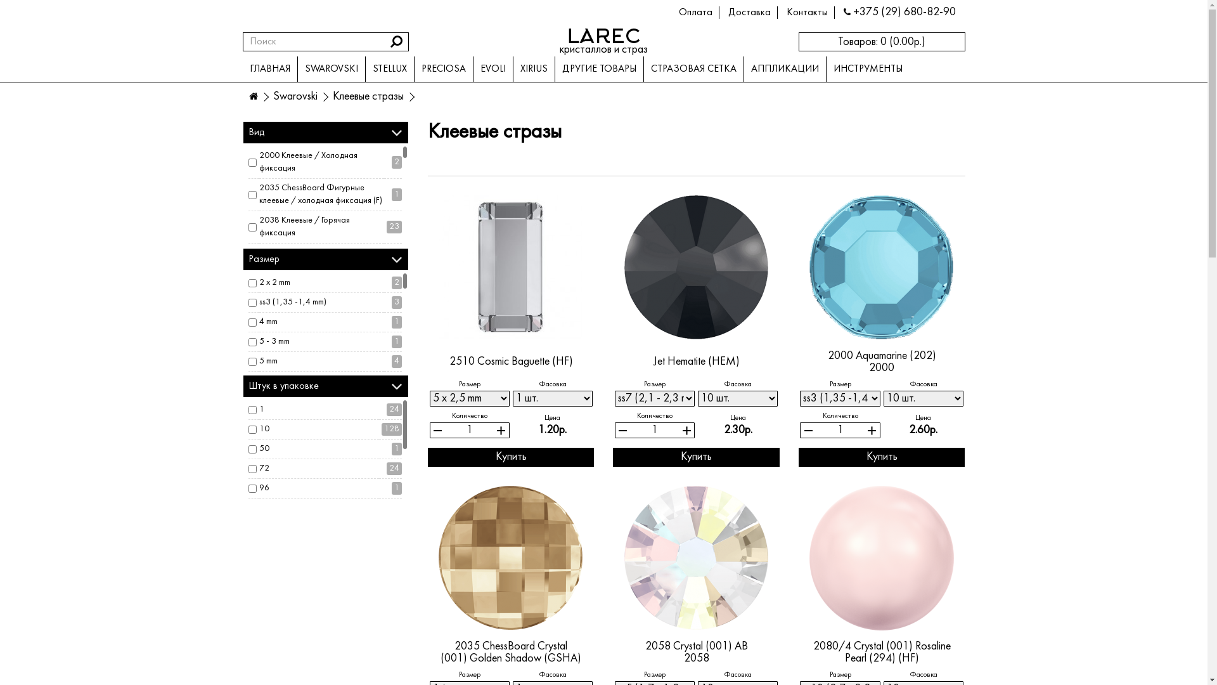 Image resolution: width=1217 pixels, height=685 pixels. What do you see at coordinates (493, 69) in the screenshot?
I see `EVOLI` at bounding box center [493, 69].